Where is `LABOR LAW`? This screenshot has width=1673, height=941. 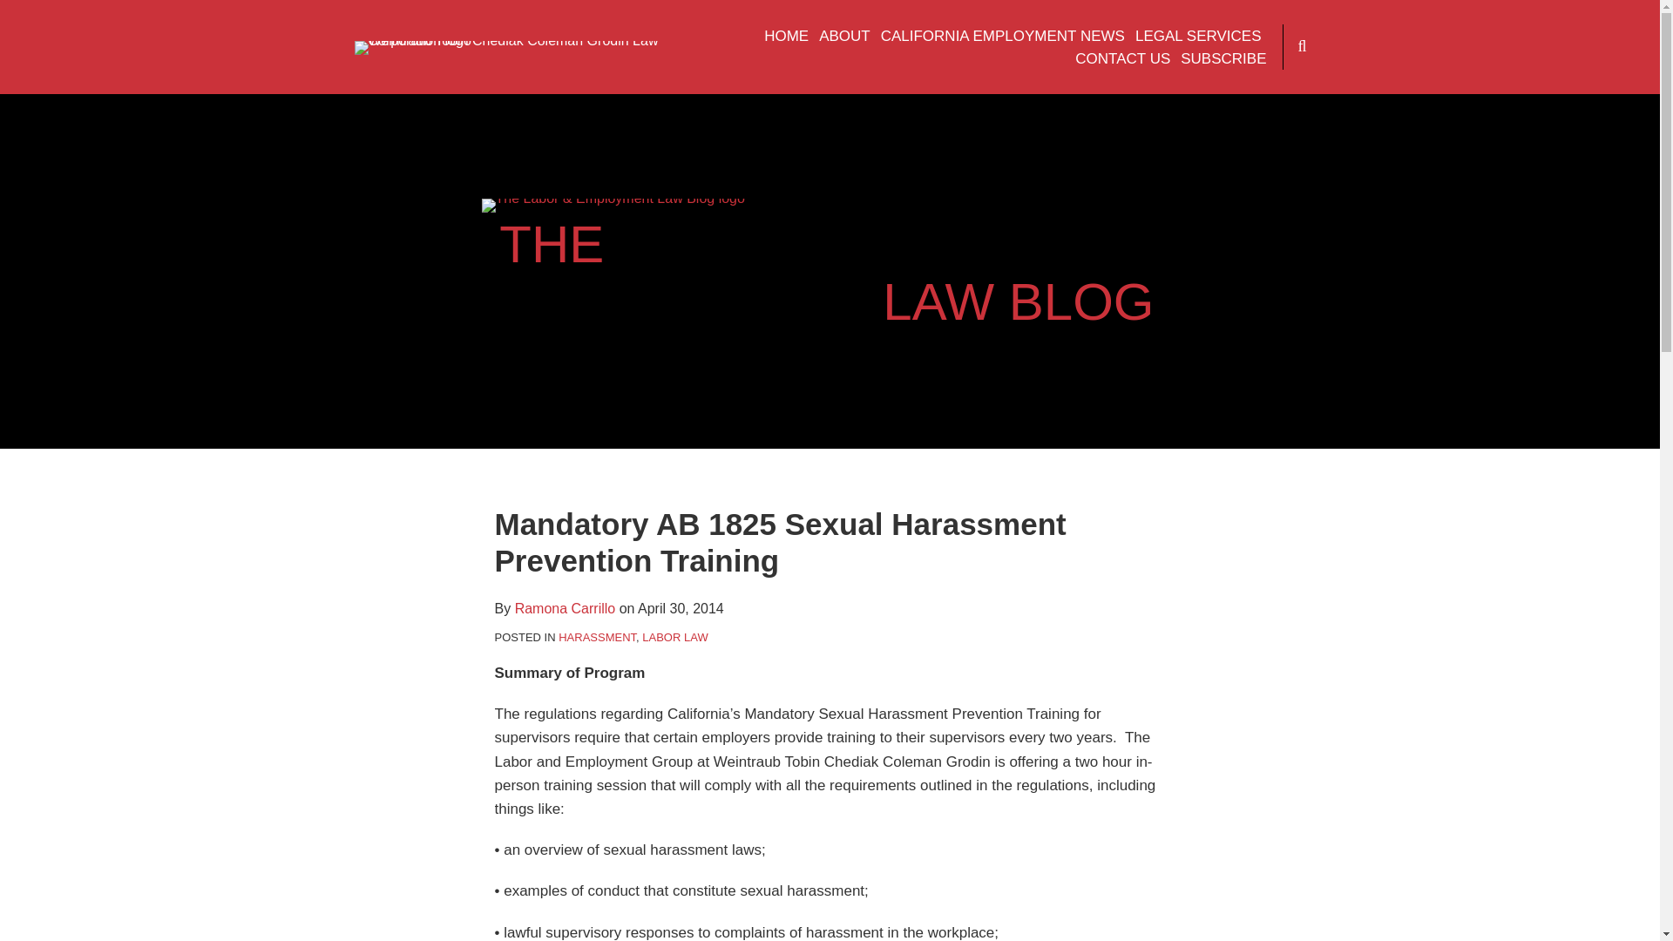 LABOR LAW is located at coordinates (674, 636).